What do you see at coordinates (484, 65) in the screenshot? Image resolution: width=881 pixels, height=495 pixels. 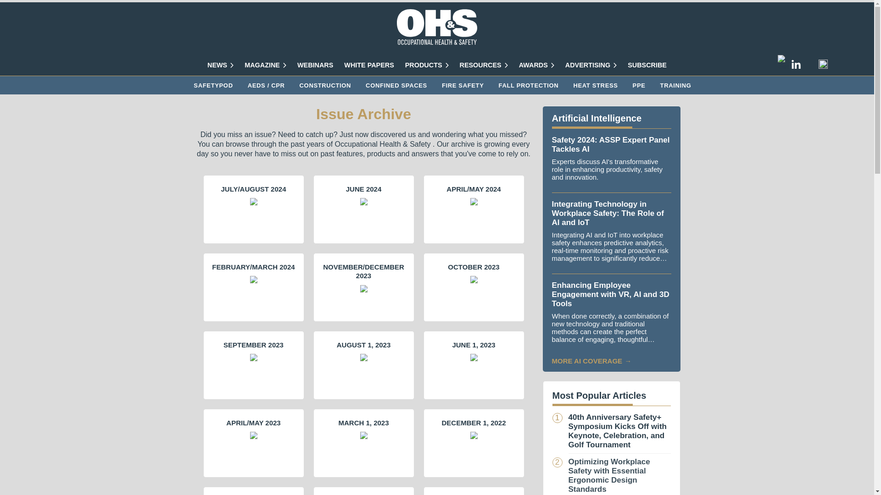 I see `RESOURCES` at bounding box center [484, 65].